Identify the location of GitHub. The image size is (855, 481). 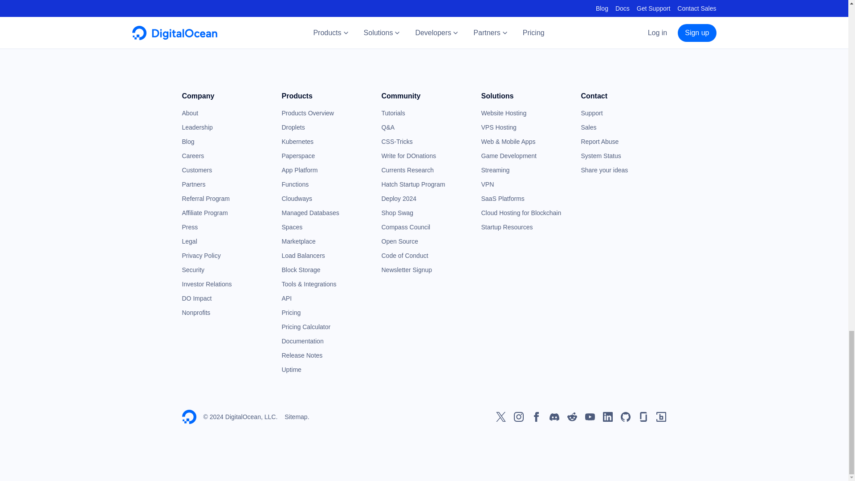
(625, 417).